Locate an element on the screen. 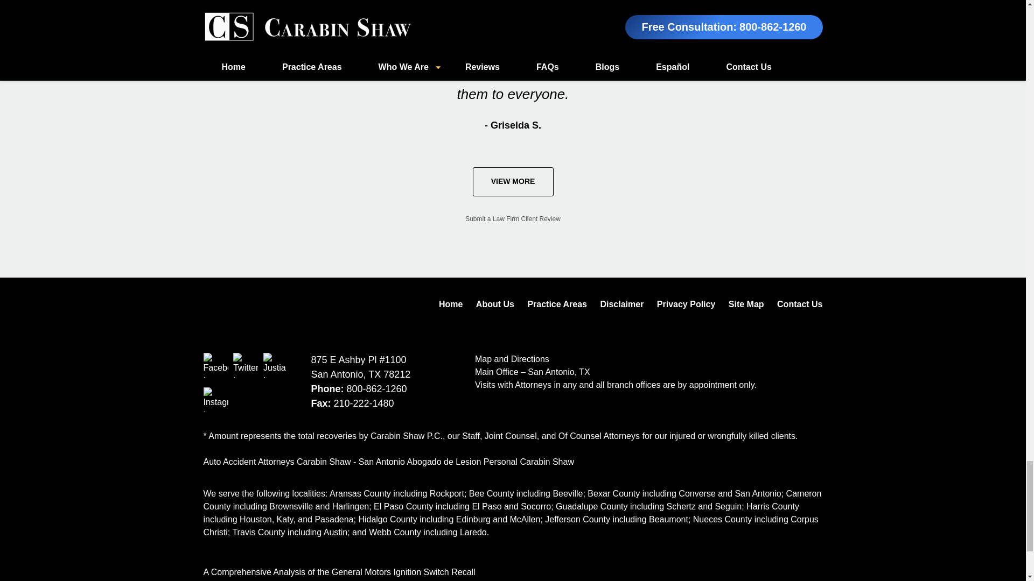  Twitter is located at coordinates (246, 365).